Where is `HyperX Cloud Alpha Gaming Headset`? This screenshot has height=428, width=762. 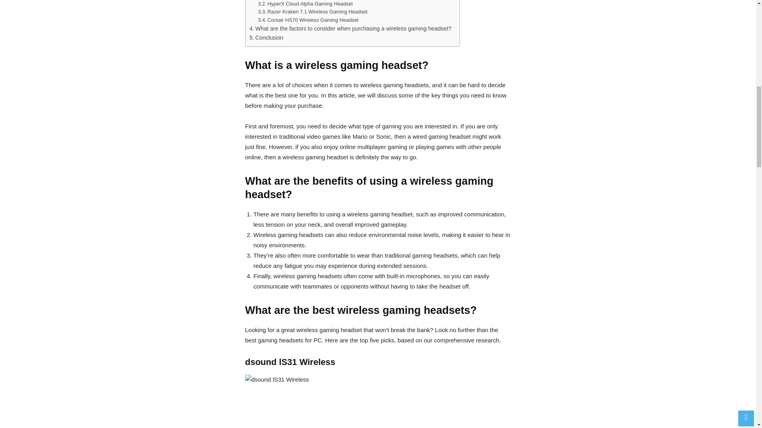 HyperX Cloud Alpha Gaming Headset is located at coordinates (305, 4).